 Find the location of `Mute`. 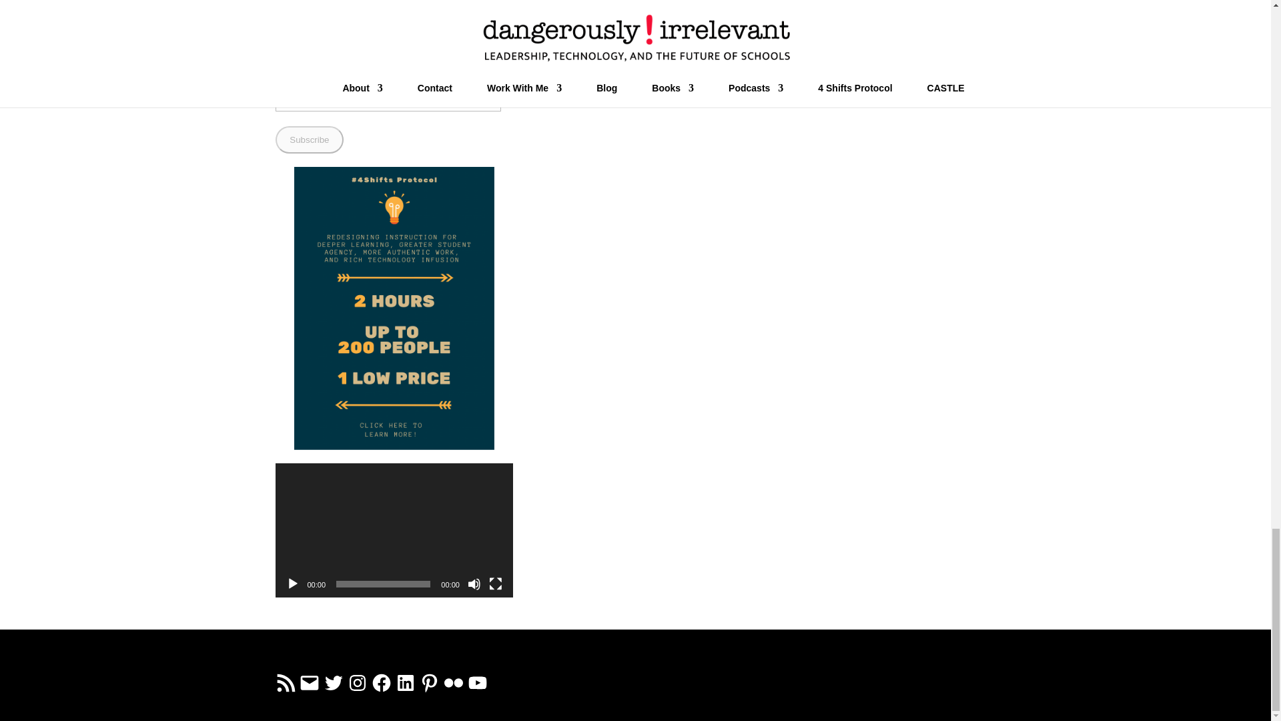

Mute is located at coordinates (474, 583).